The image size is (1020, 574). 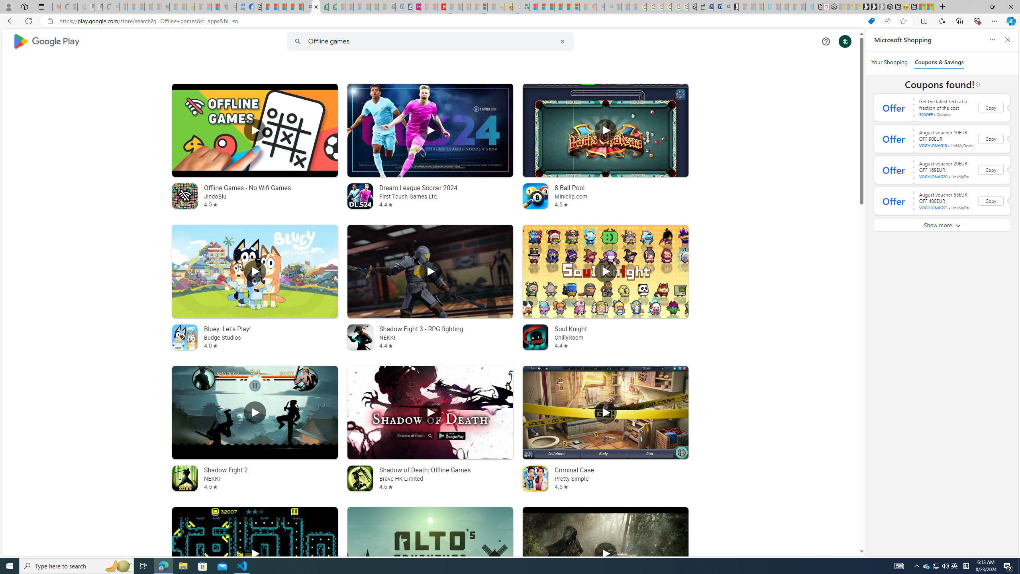 What do you see at coordinates (458, 7) in the screenshot?
I see `14 Common Myths Debunked By Scientific Facts - Sleeping` at bounding box center [458, 7].